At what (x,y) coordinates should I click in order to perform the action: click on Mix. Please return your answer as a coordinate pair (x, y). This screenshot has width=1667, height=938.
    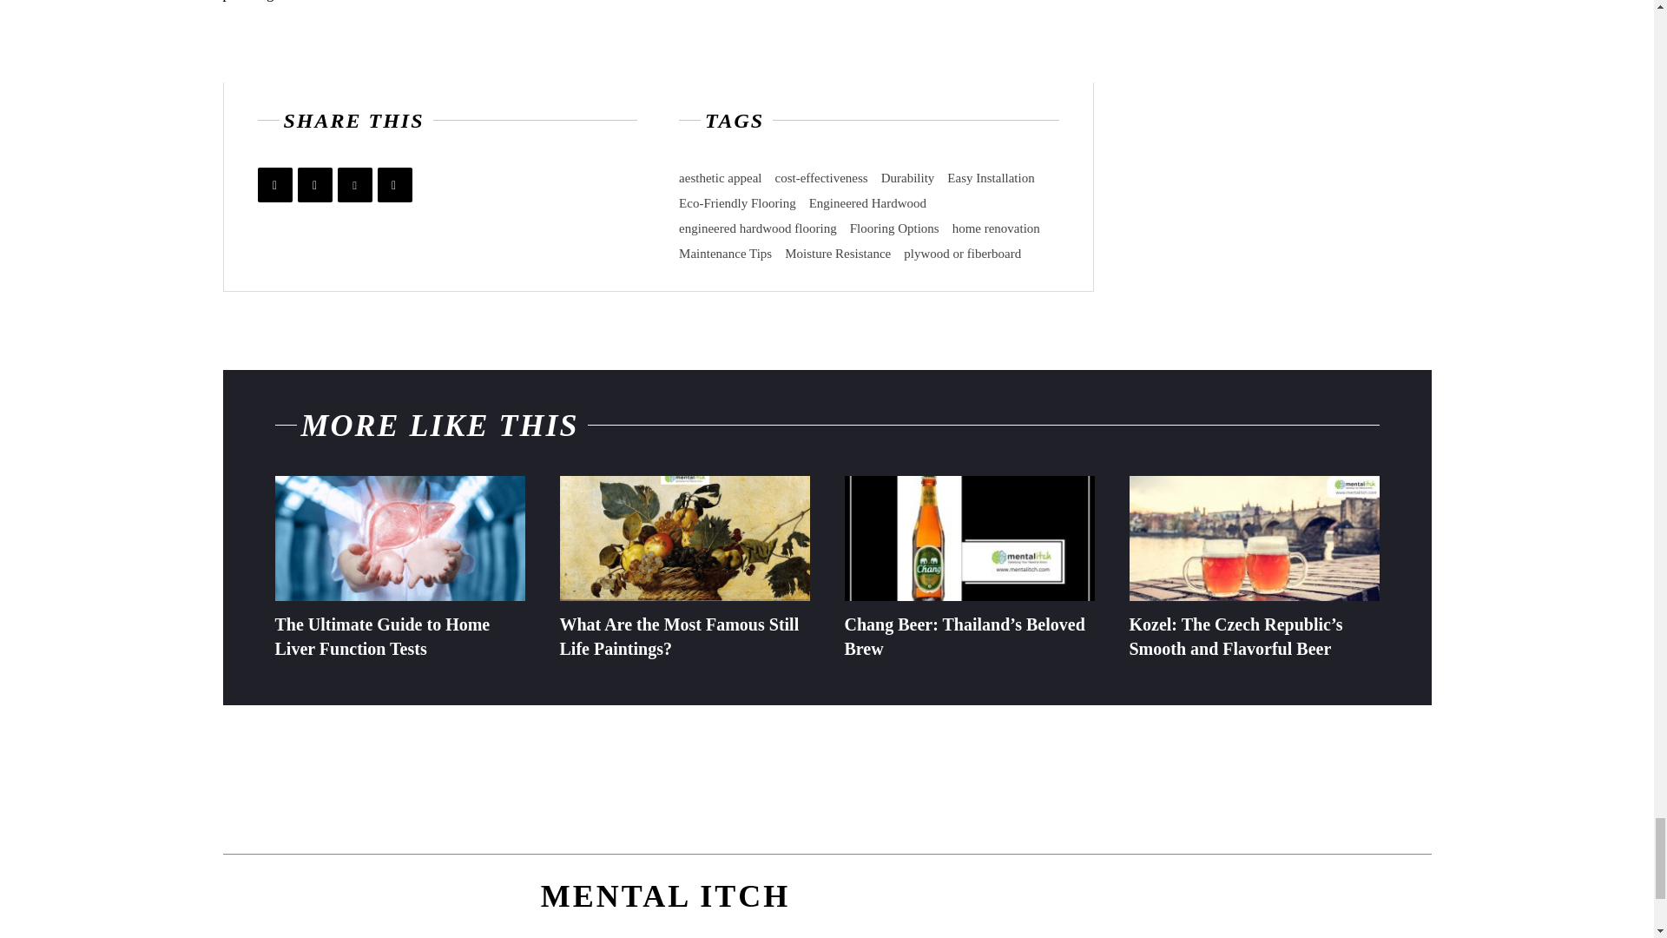
    Looking at the image, I should click on (394, 185).